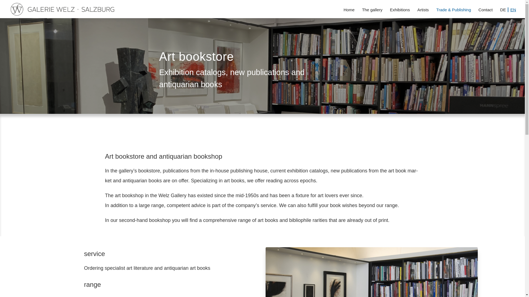  I want to click on Exhibitions, so click(400, 12).